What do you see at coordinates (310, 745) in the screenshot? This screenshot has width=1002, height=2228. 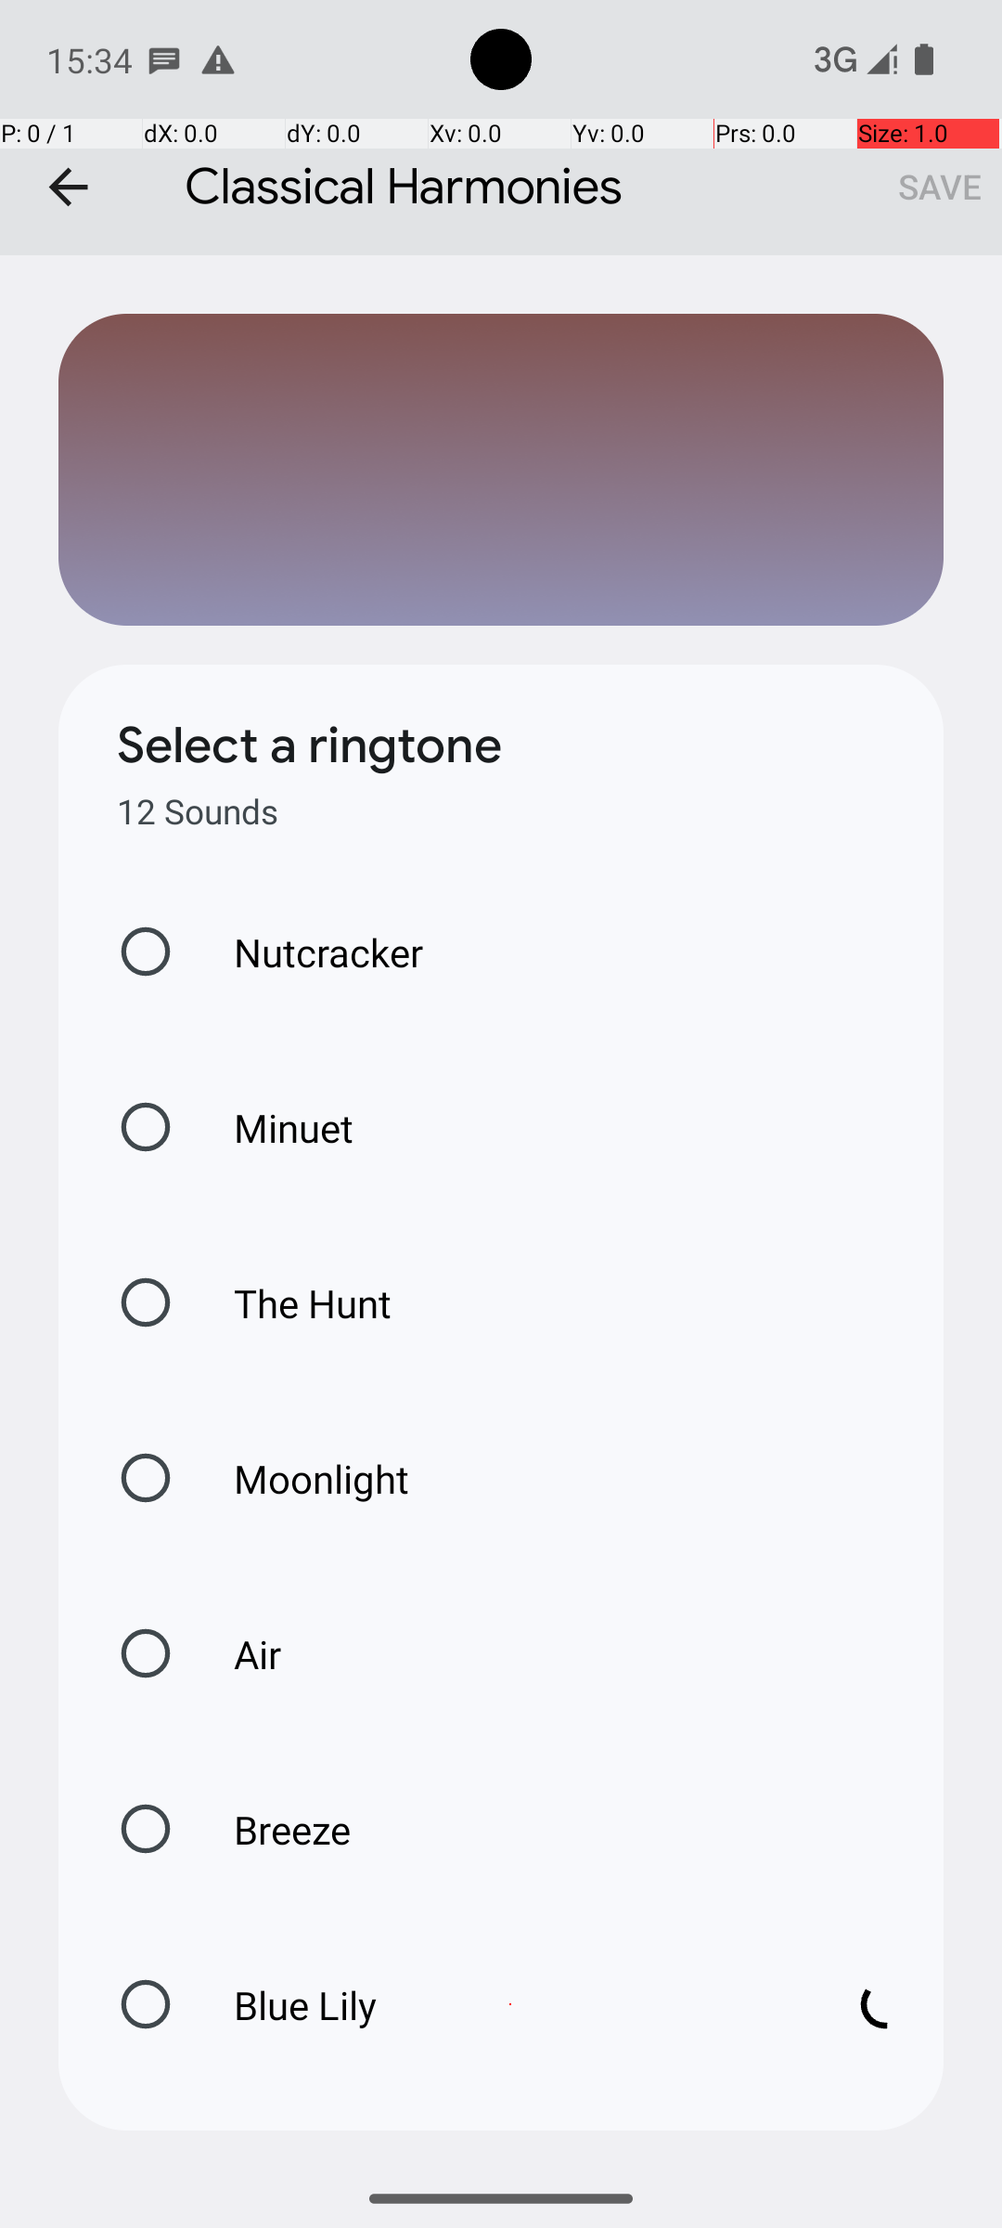 I see `Select a ringtone` at bounding box center [310, 745].